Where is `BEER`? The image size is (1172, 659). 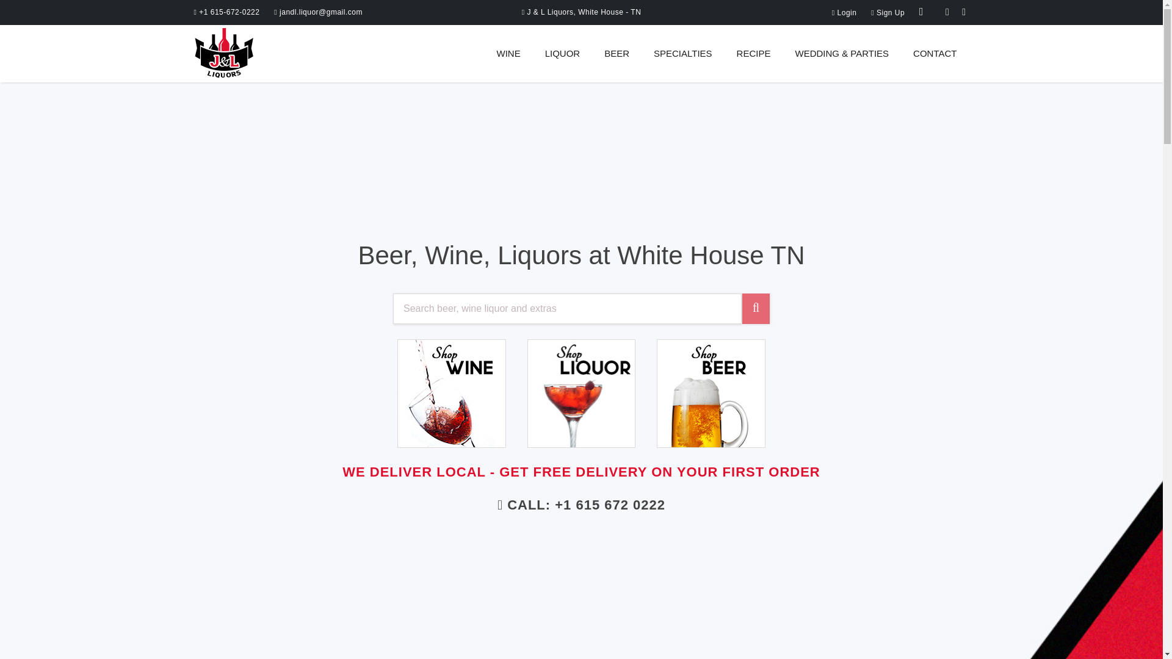
BEER is located at coordinates (617, 54).